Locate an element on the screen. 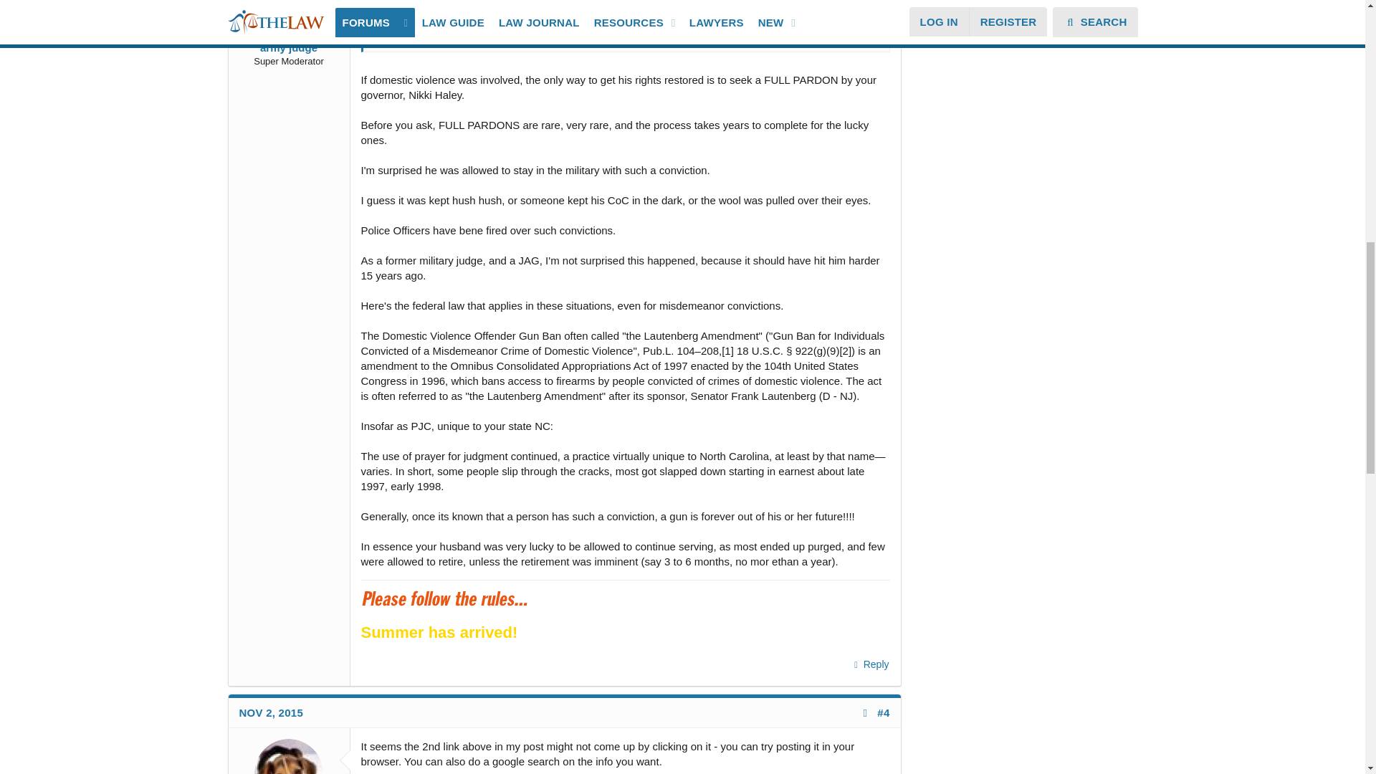  followtherules.gif is located at coordinates (469, 602).